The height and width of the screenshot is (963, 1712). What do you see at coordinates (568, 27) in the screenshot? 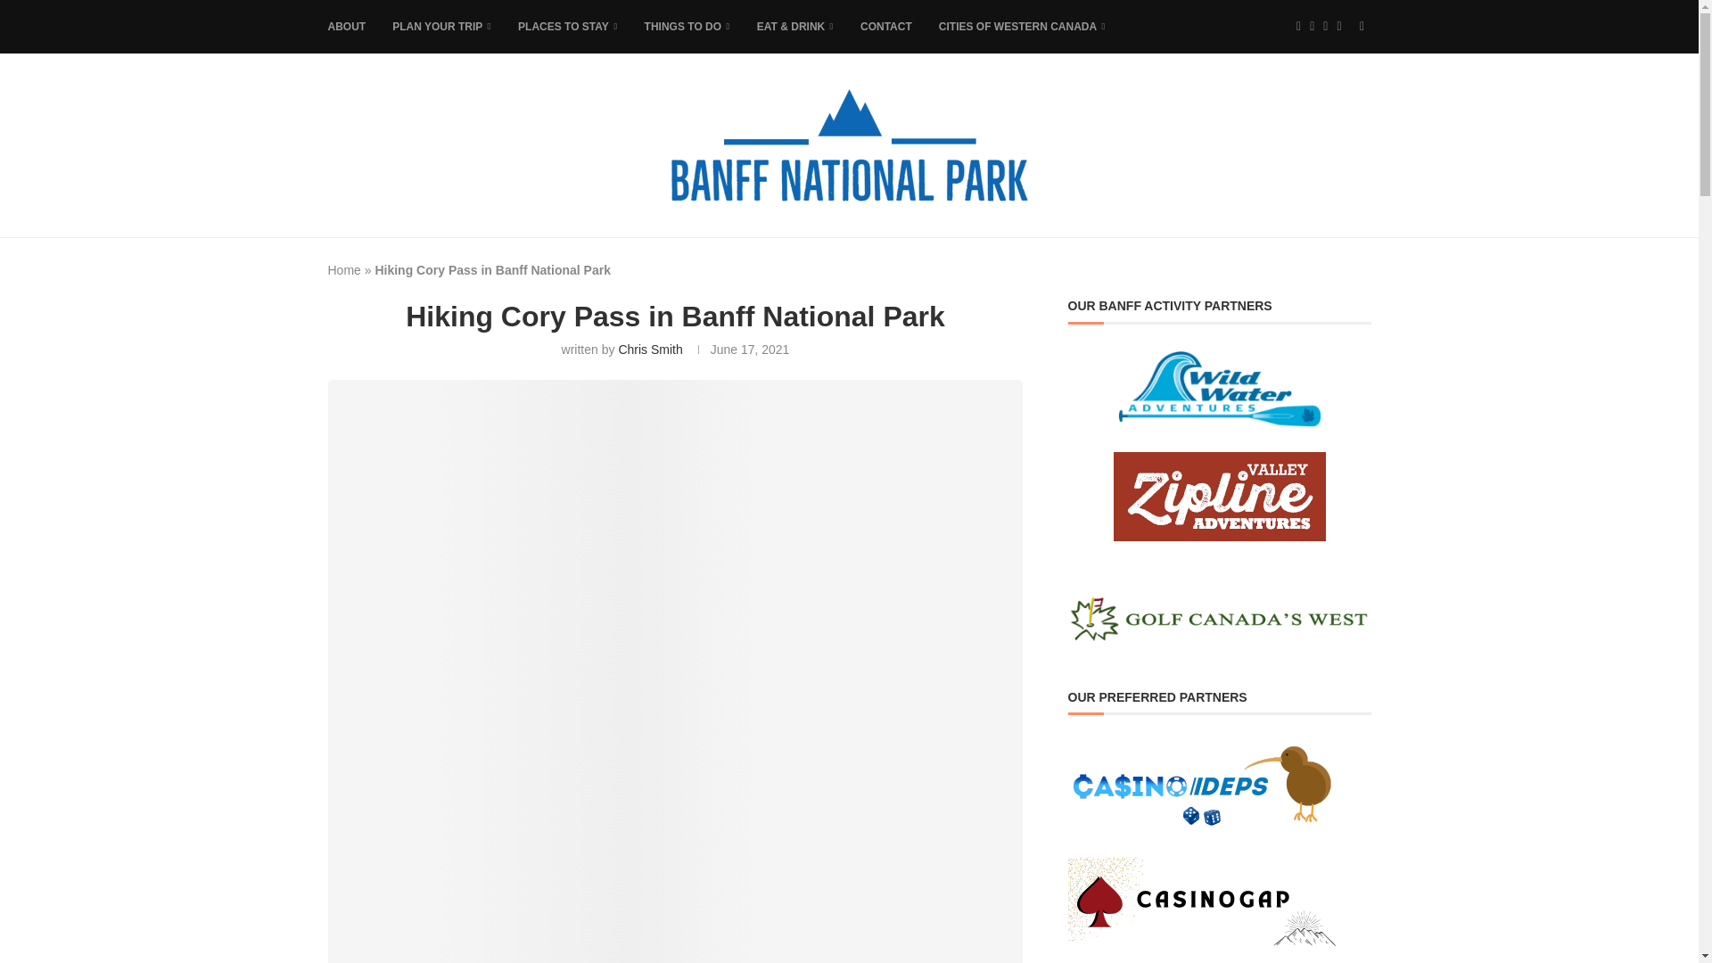
I see `PLACES TO STAY` at bounding box center [568, 27].